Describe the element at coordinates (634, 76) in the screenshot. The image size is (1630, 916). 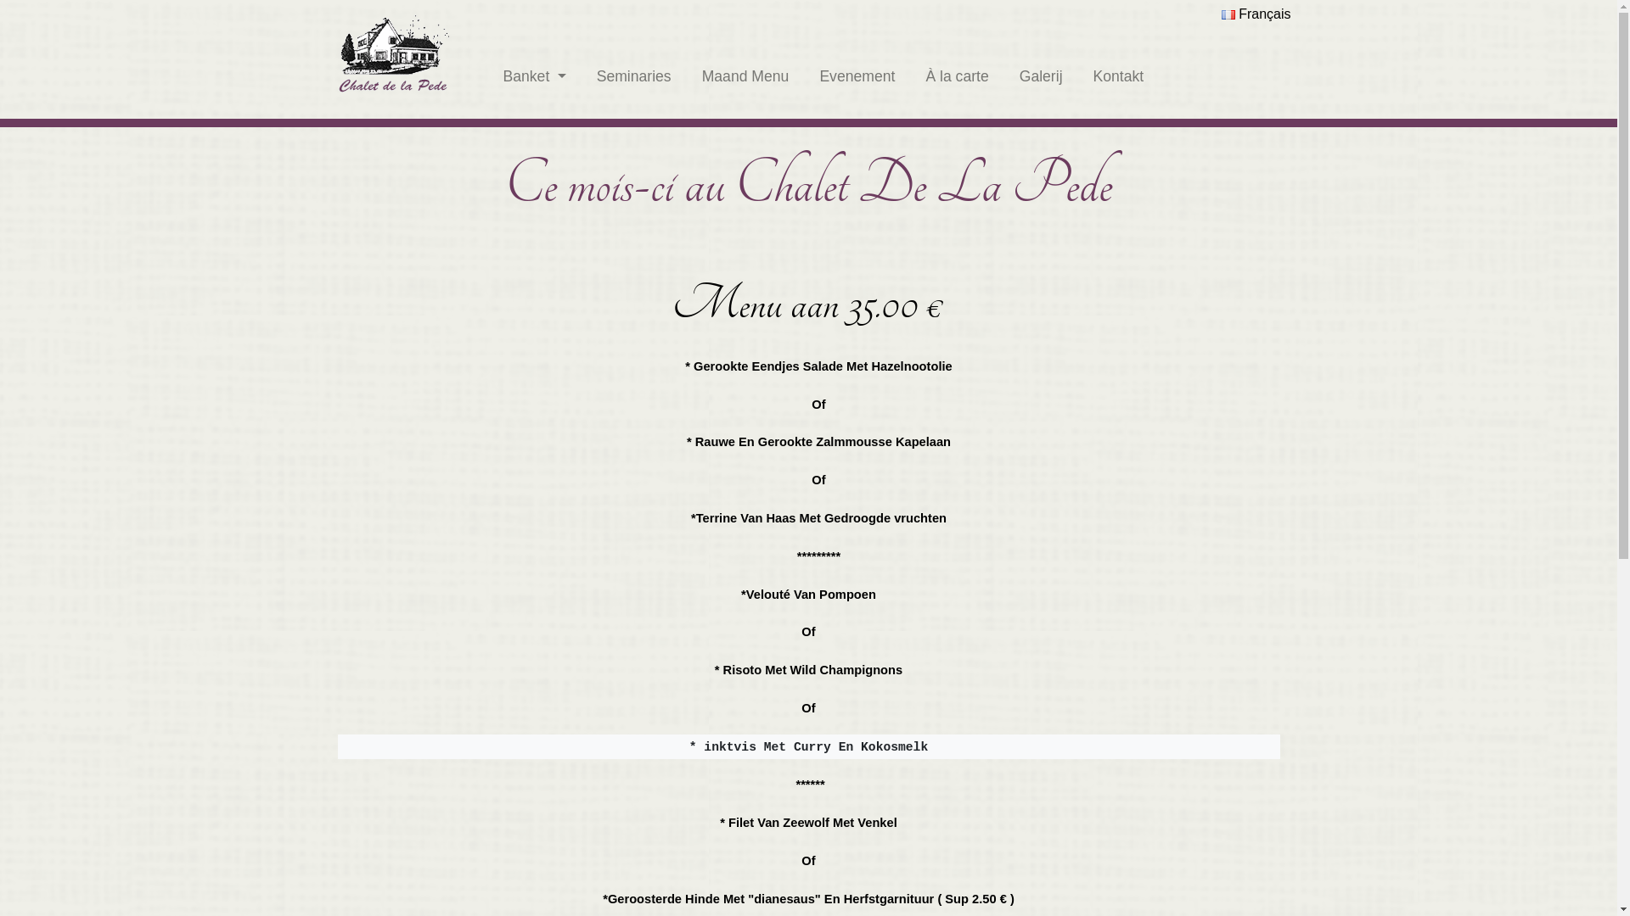
I see `Seminaries` at that location.